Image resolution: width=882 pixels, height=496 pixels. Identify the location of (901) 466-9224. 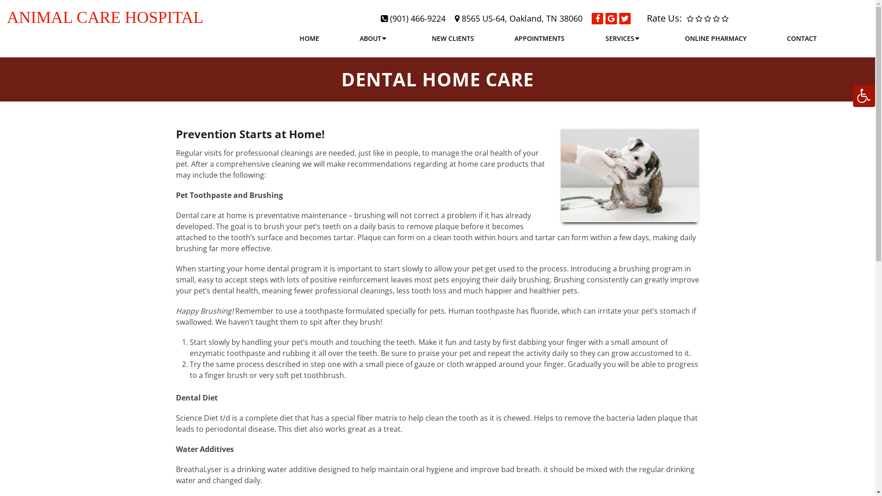
(418, 18).